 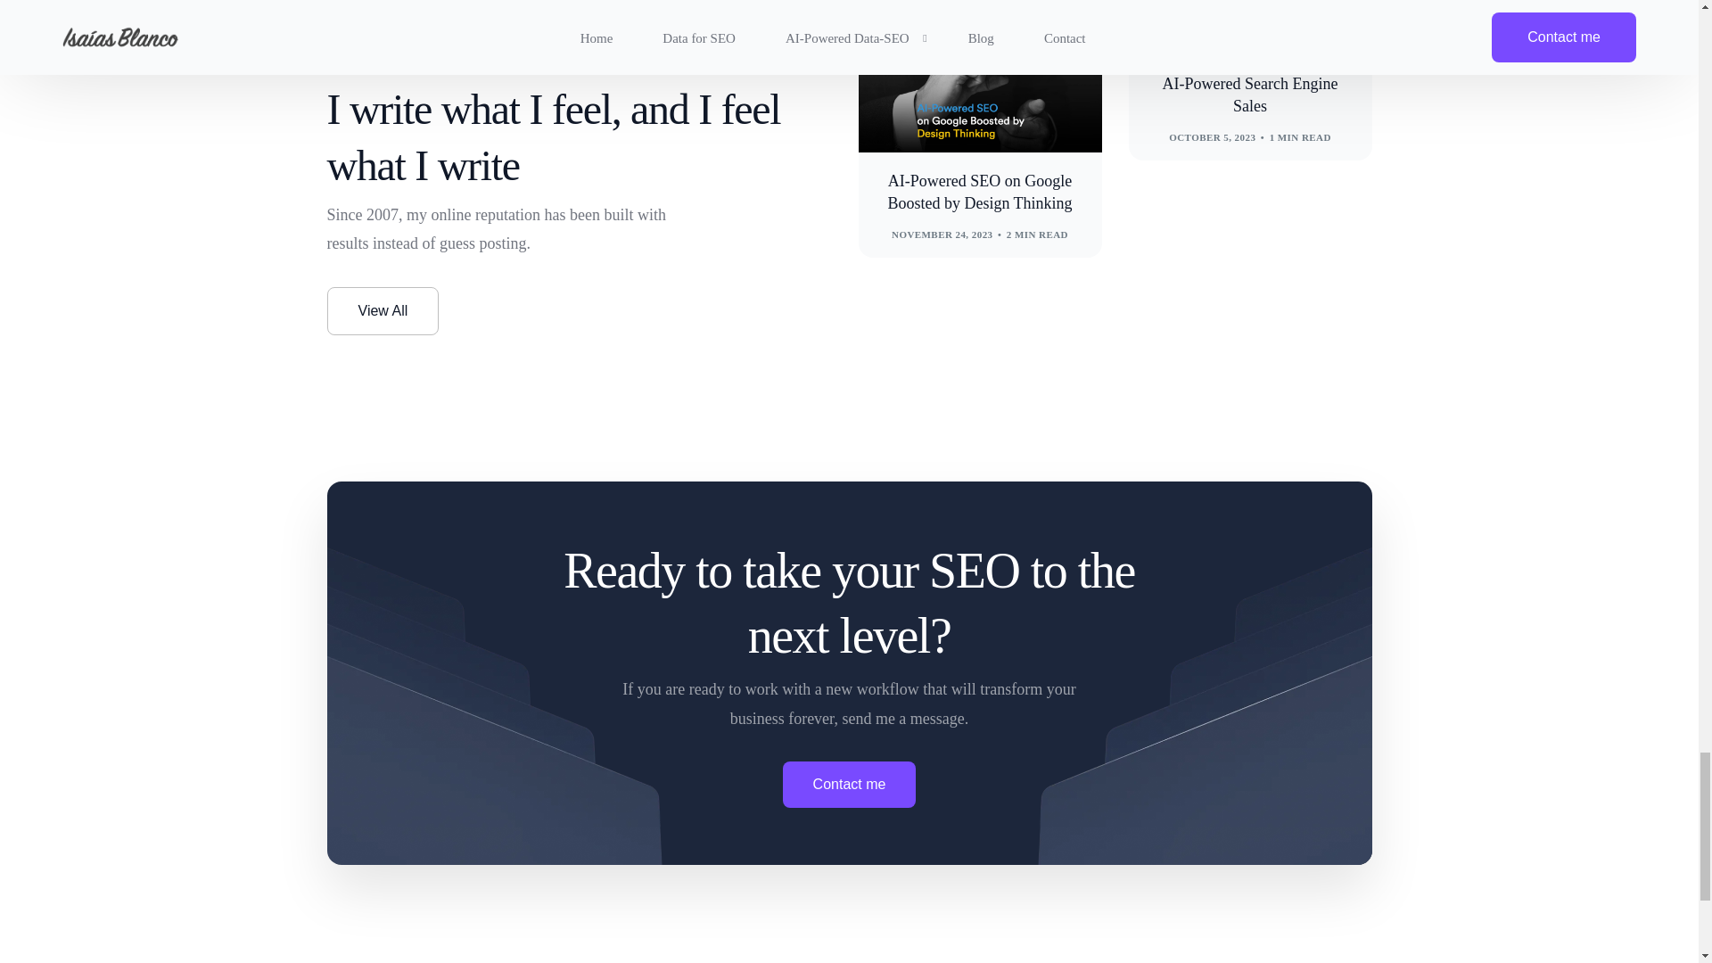 What do you see at coordinates (1250, 95) in the screenshot?
I see `AI-Powered Search Engine Sales` at bounding box center [1250, 95].